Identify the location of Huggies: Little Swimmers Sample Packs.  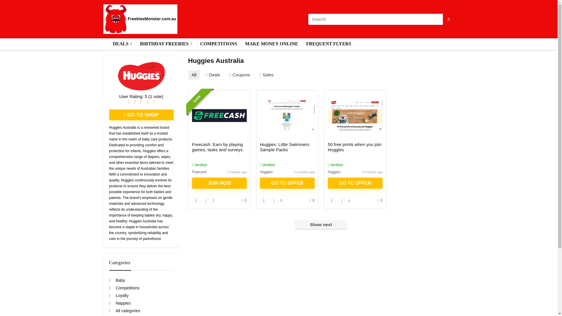
(285, 147).